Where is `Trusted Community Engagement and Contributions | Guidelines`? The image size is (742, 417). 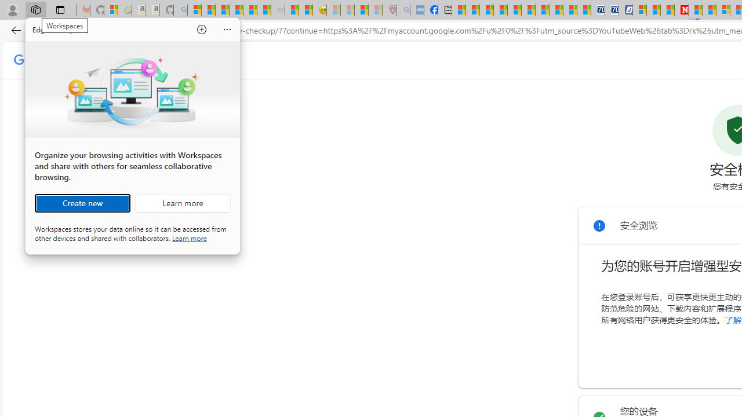
Trusted Community Engagement and Contributions | Guidelines is located at coordinates (694, 10).